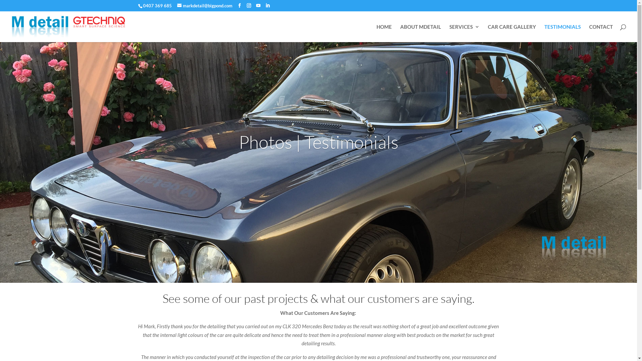 The width and height of the screenshot is (642, 361). Describe the element at coordinates (601, 33) in the screenshot. I see `CONTACT` at that location.